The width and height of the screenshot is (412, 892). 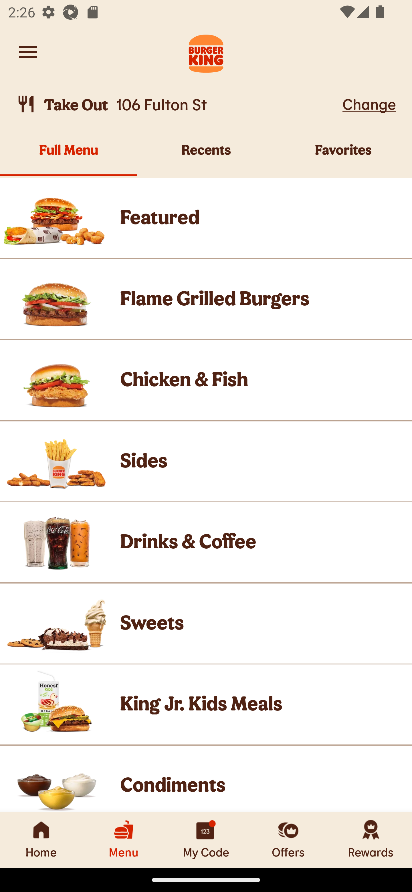 I want to click on Menu, so click(x=124, y=840).